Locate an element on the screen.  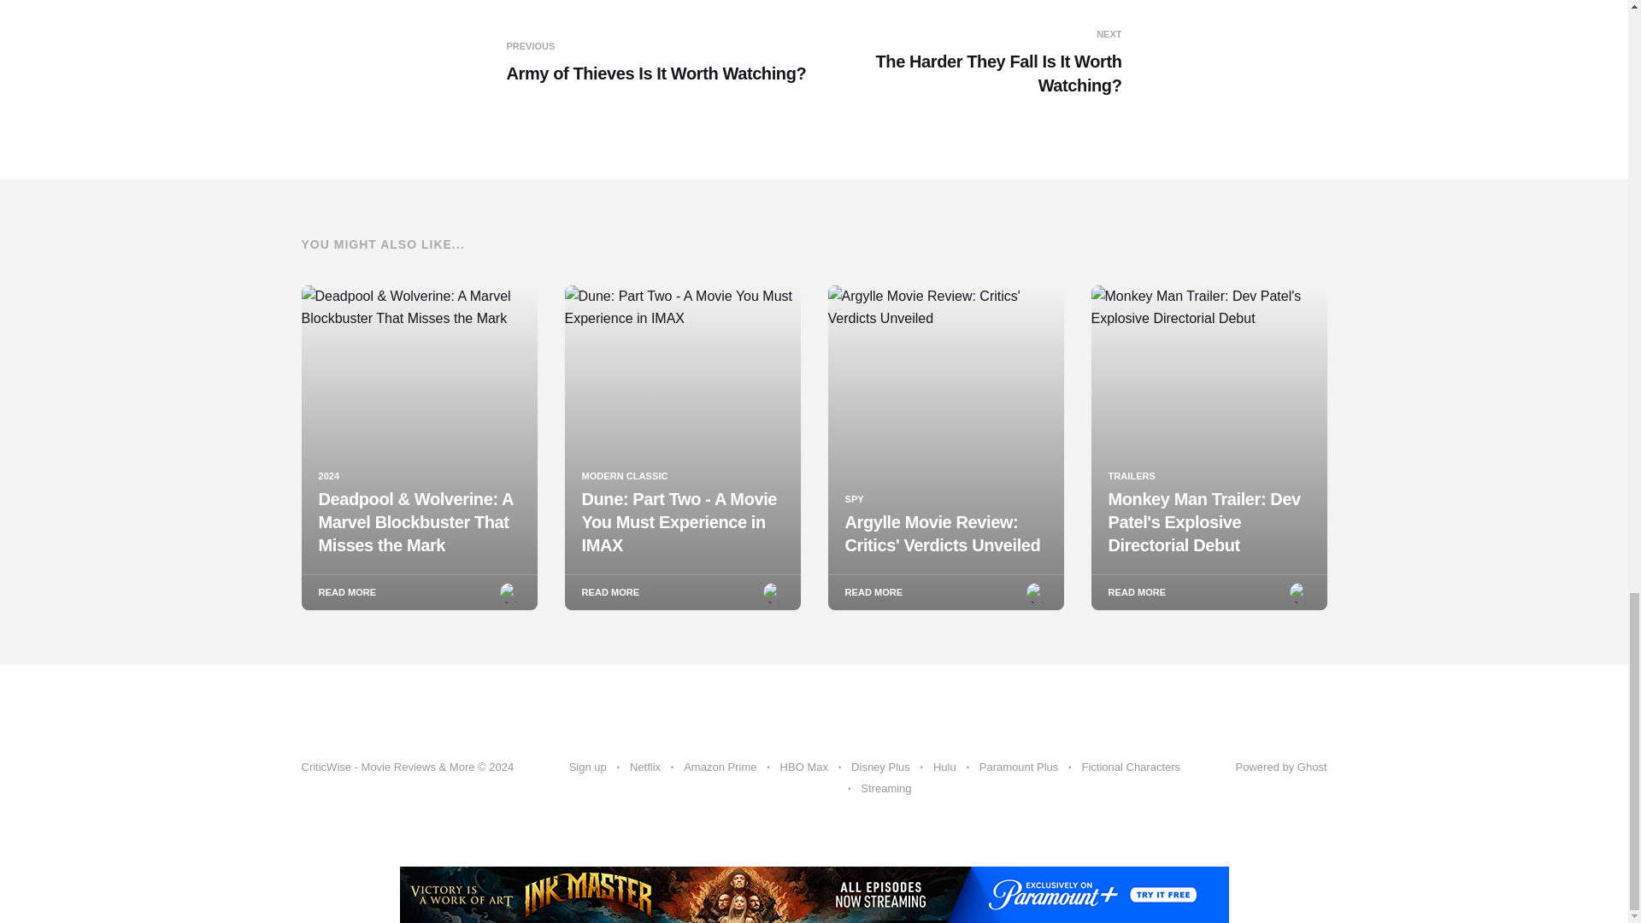
Powered by Ghost is located at coordinates (1019, 767).